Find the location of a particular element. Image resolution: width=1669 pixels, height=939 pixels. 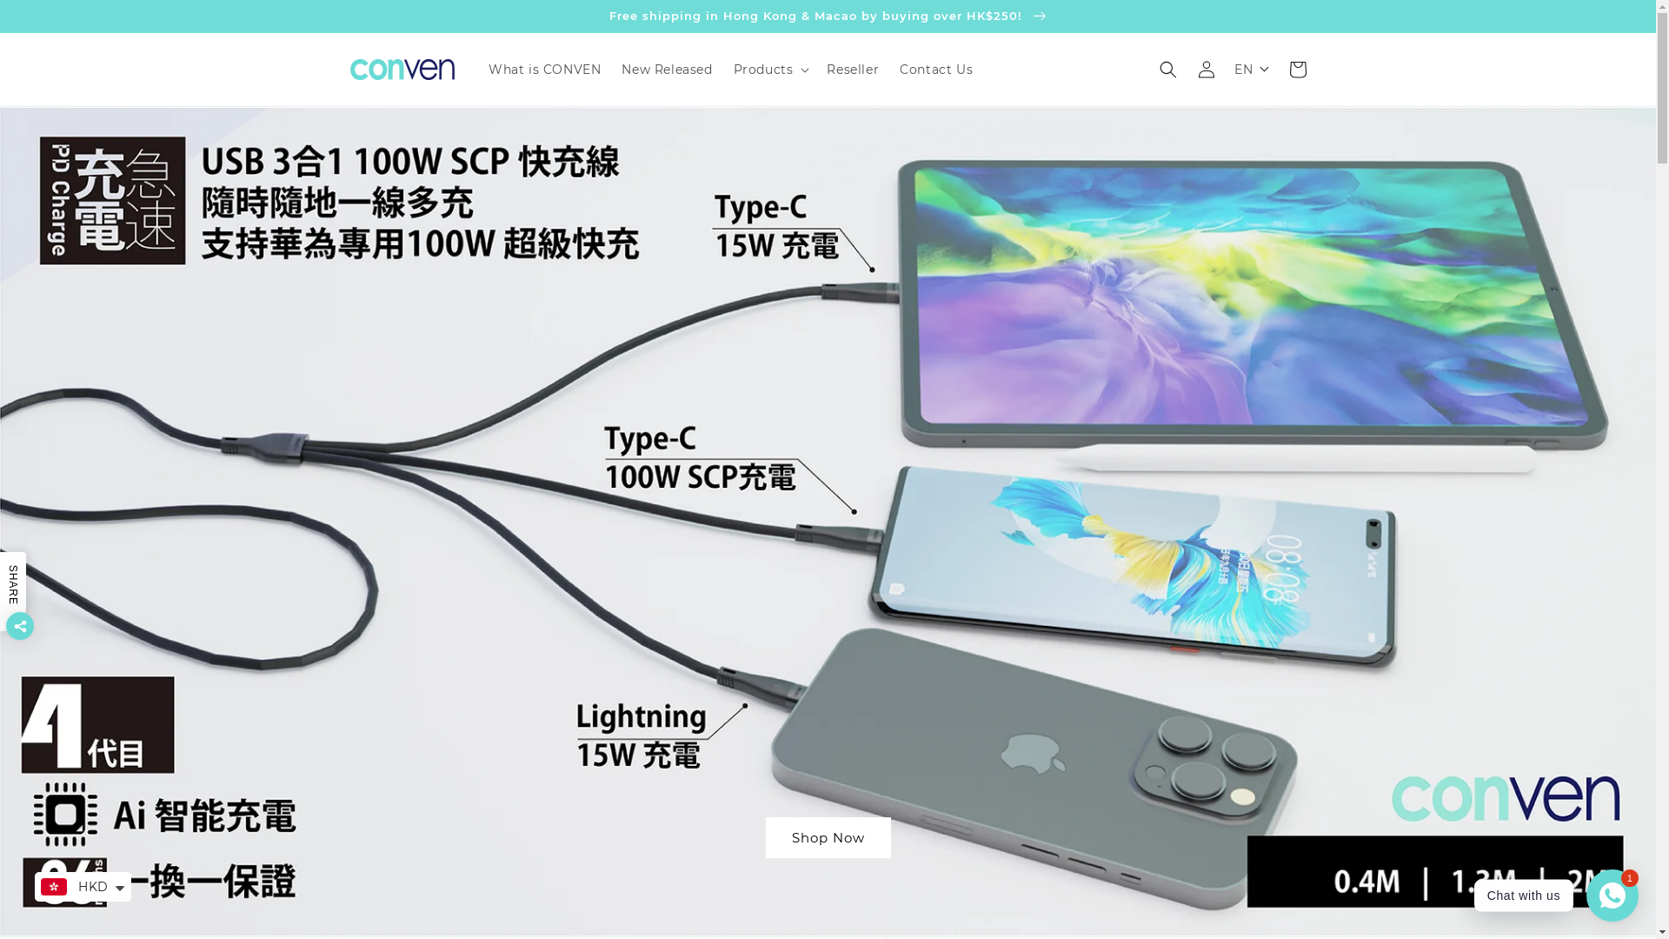

Log in is located at coordinates (1207, 70).